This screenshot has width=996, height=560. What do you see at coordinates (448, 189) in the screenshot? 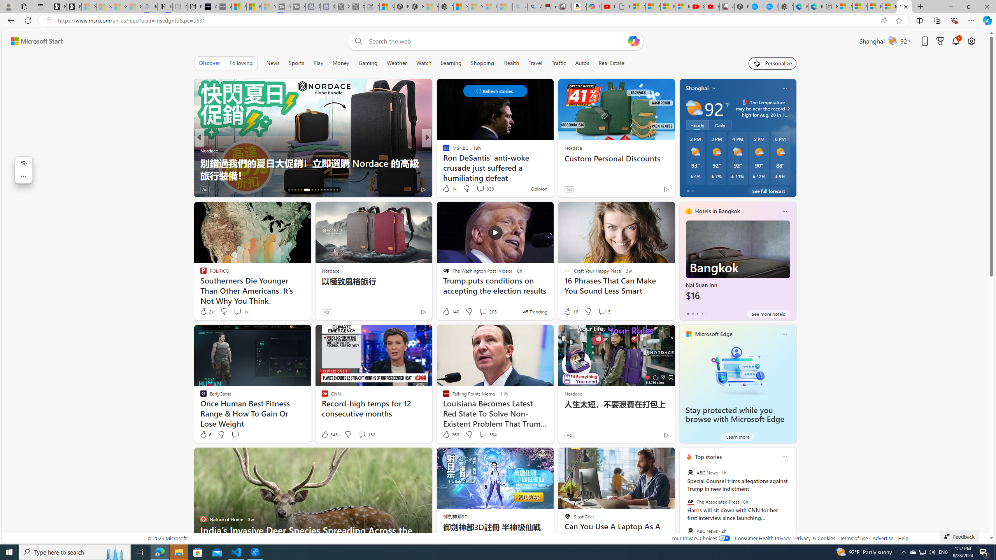
I see `626 Like` at bounding box center [448, 189].